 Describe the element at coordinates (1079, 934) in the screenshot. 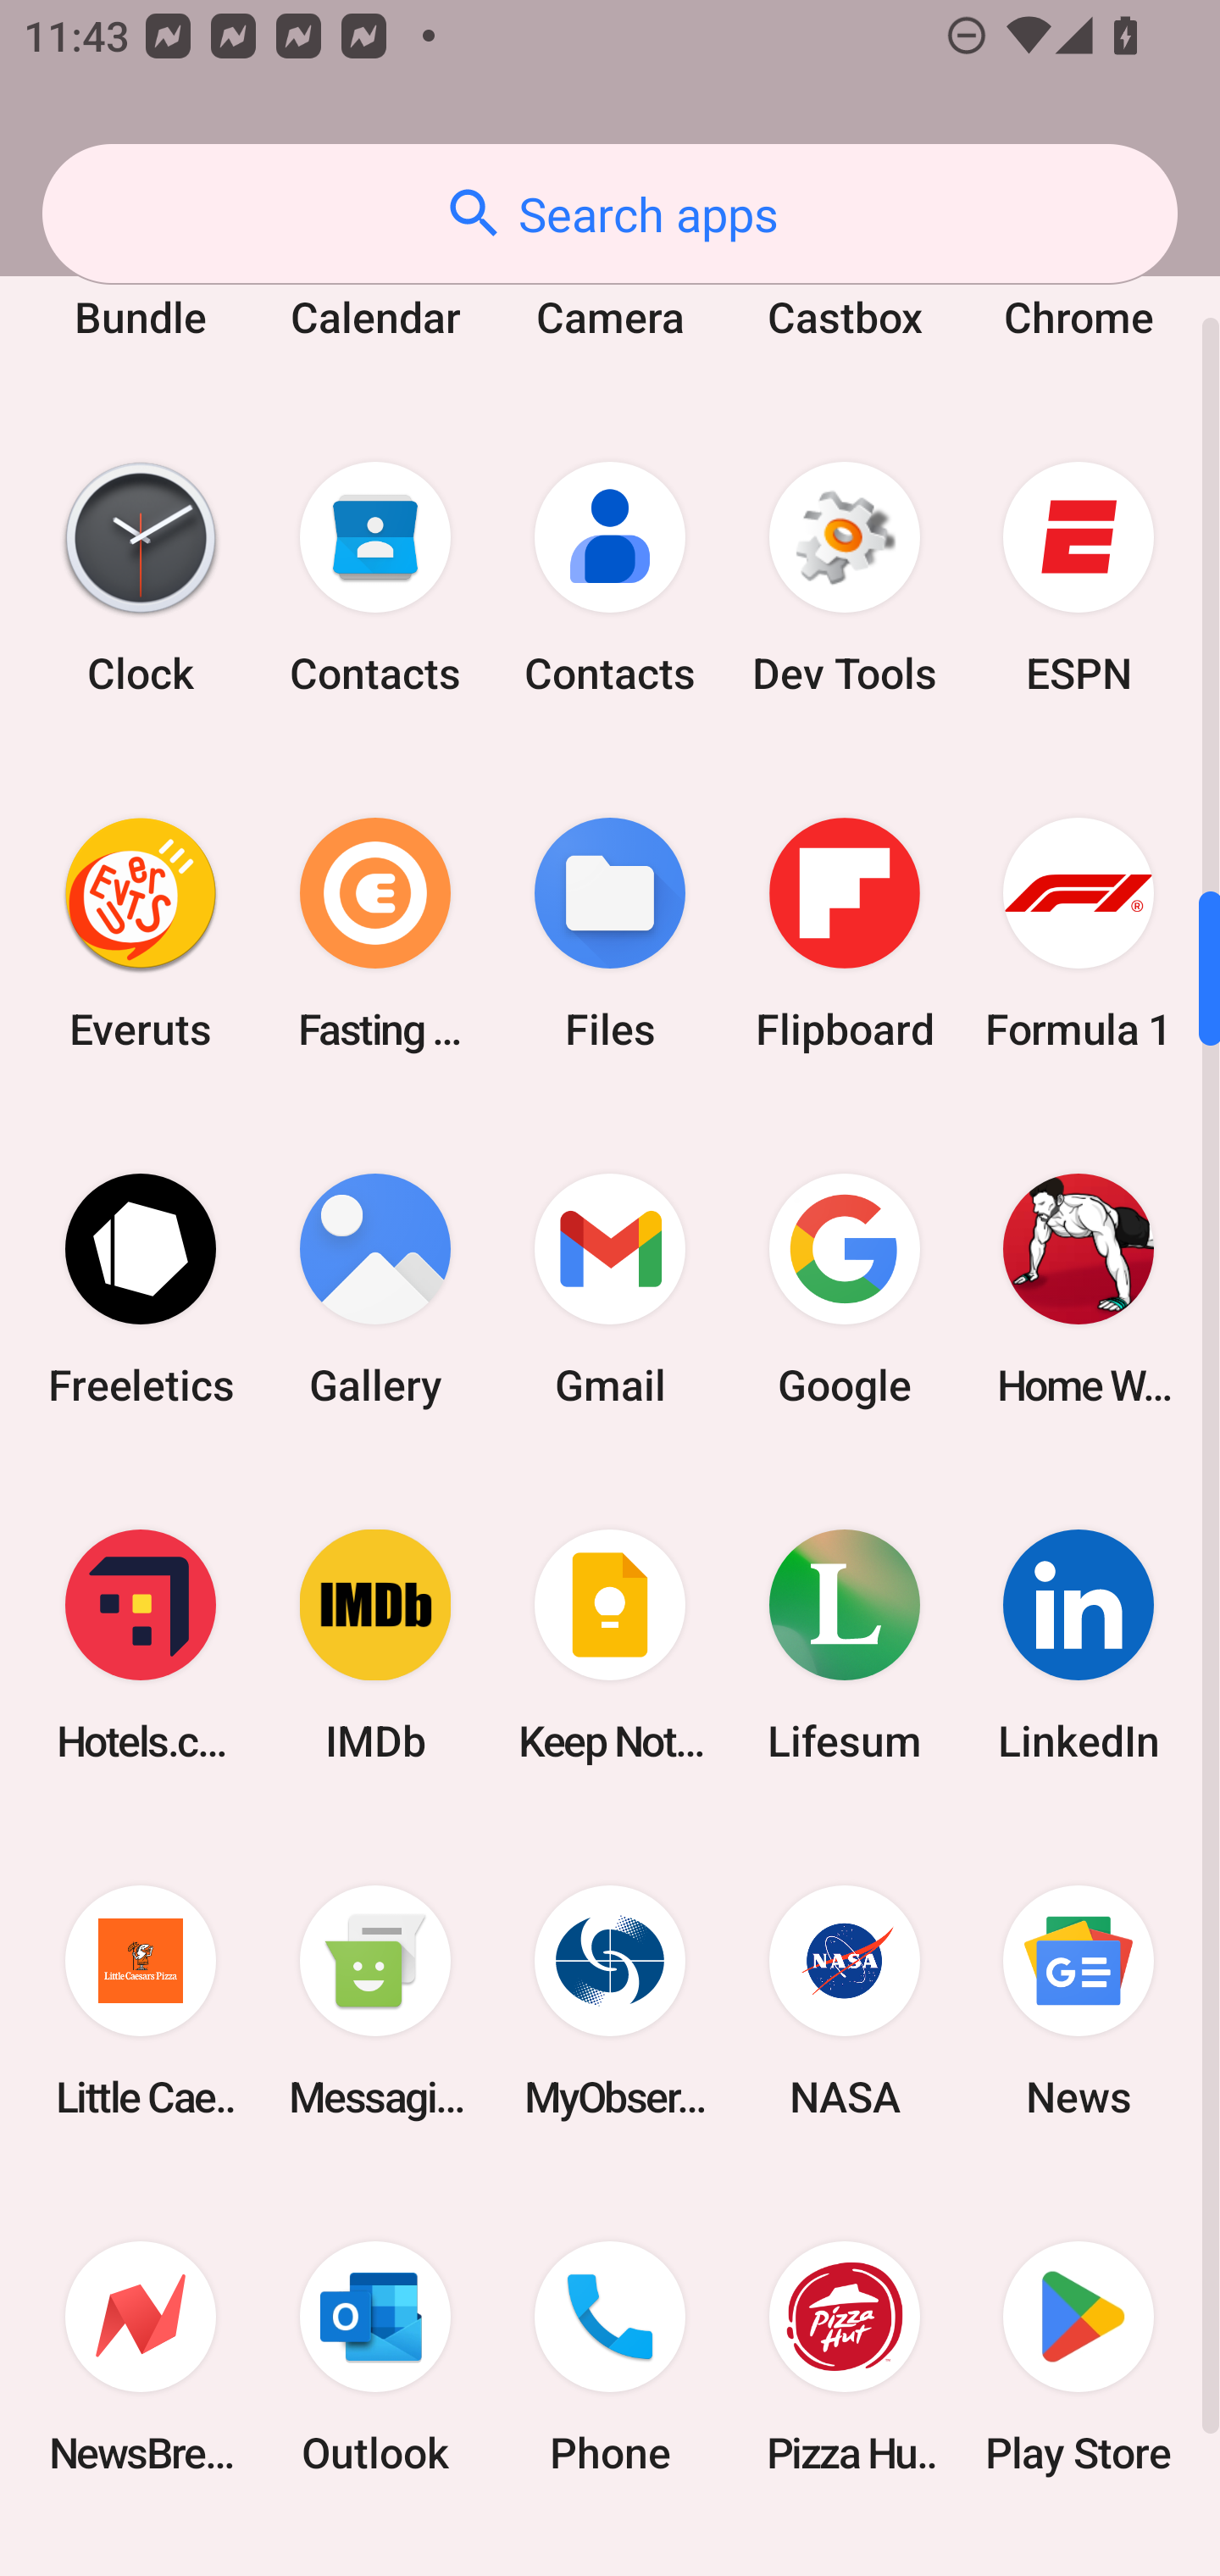

I see `Formula 1` at that location.